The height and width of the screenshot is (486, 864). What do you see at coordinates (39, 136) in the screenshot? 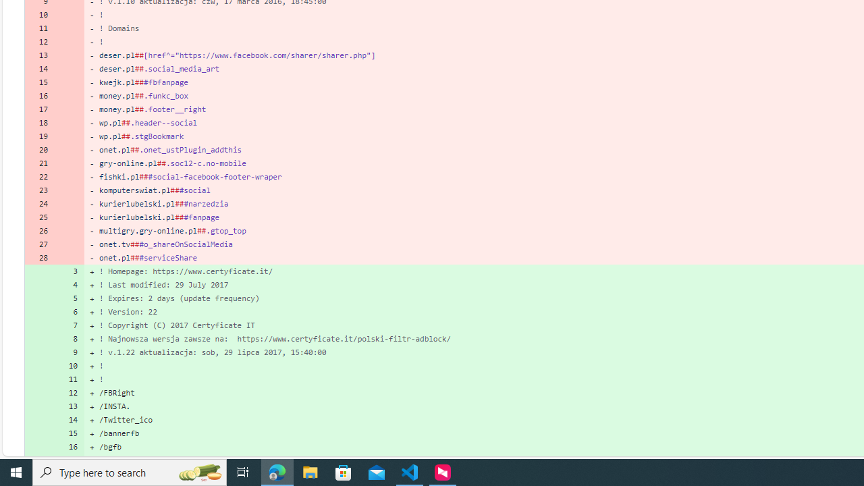
I see `19` at bounding box center [39, 136].